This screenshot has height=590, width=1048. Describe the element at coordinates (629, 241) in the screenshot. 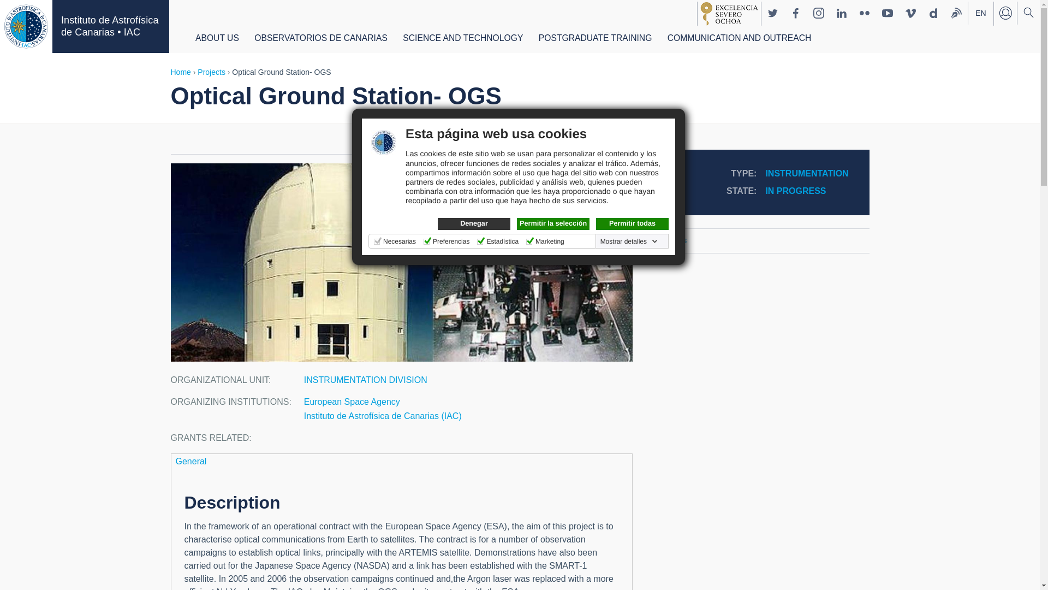

I see `Mostrar detalles` at that location.